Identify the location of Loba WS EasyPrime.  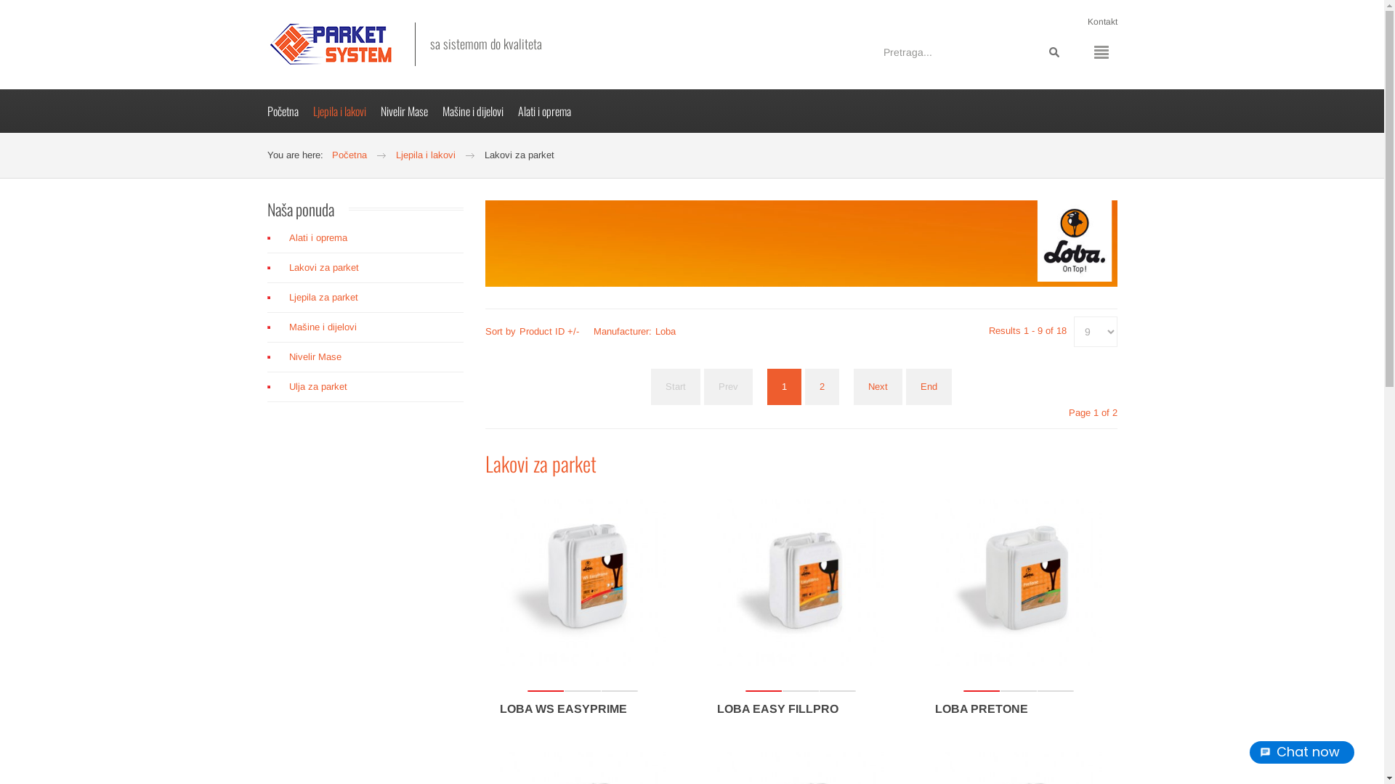
(583, 582).